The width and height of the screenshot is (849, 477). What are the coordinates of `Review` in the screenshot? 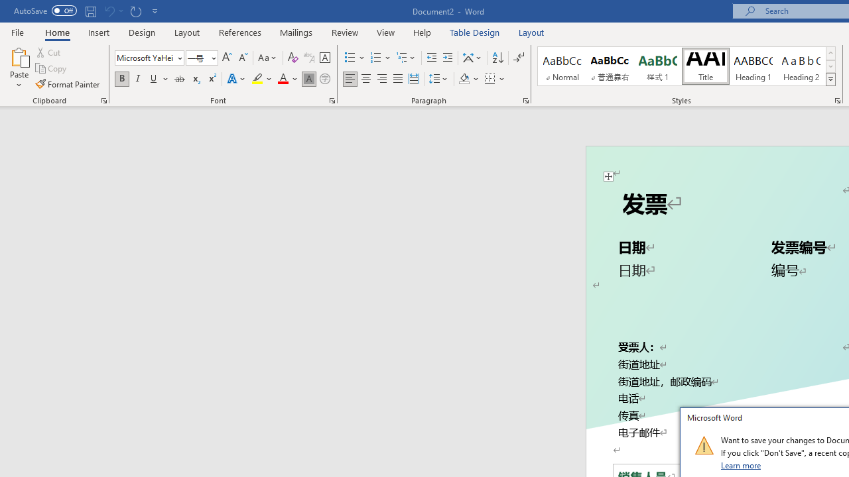 It's located at (345, 32).